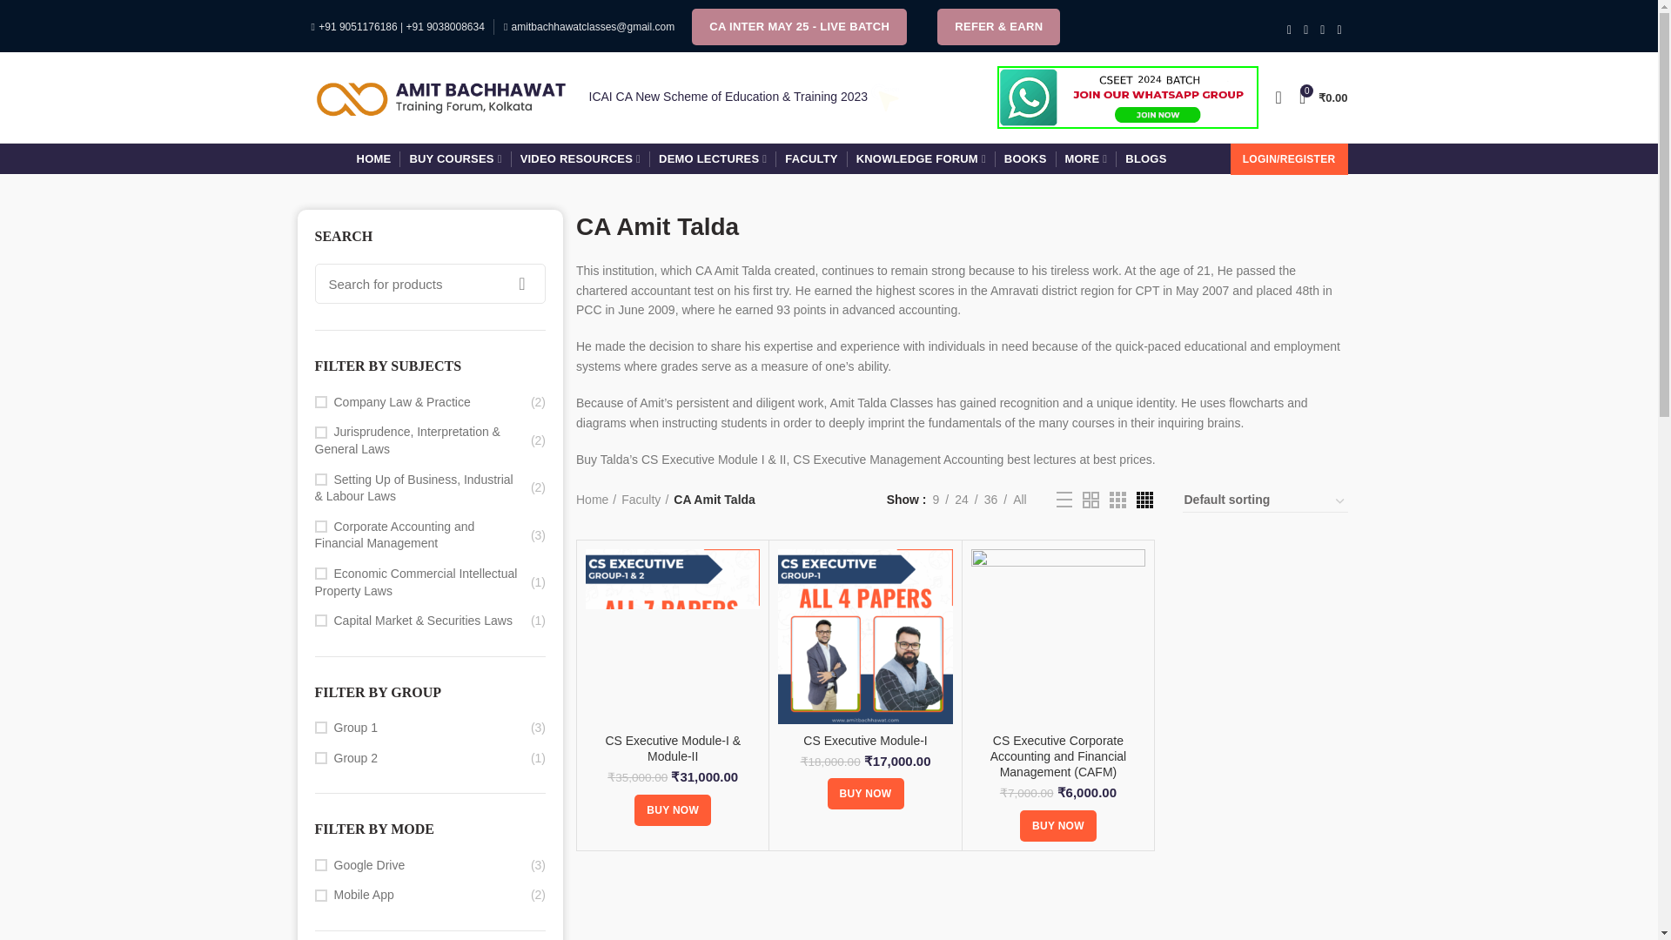 This screenshot has width=1671, height=940. What do you see at coordinates (454, 158) in the screenshot?
I see `BUY COURSES` at bounding box center [454, 158].